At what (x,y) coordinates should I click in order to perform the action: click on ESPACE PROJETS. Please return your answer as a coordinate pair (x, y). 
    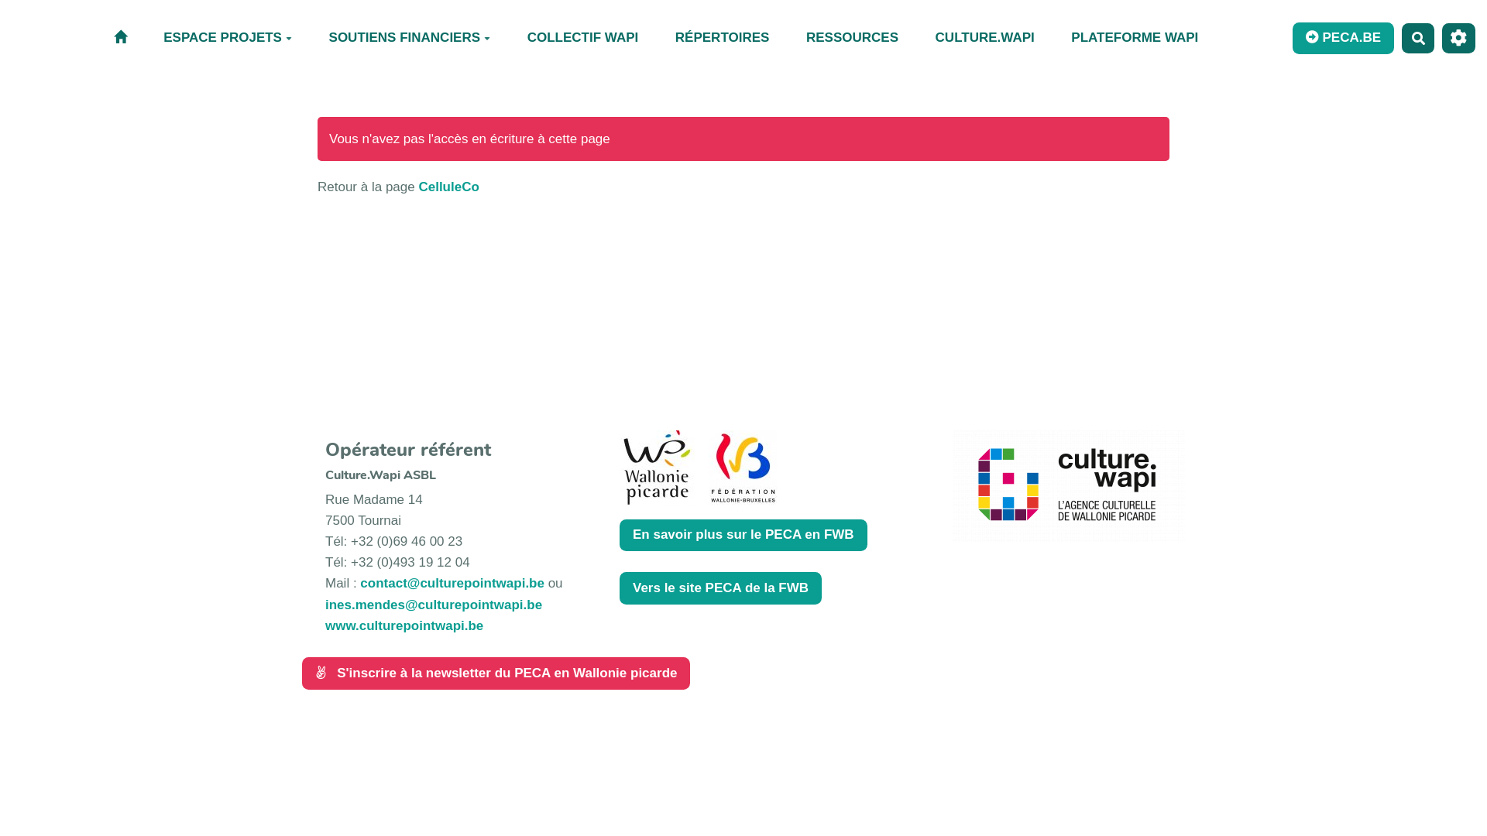
    Looking at the image, I should click on (228, 39).